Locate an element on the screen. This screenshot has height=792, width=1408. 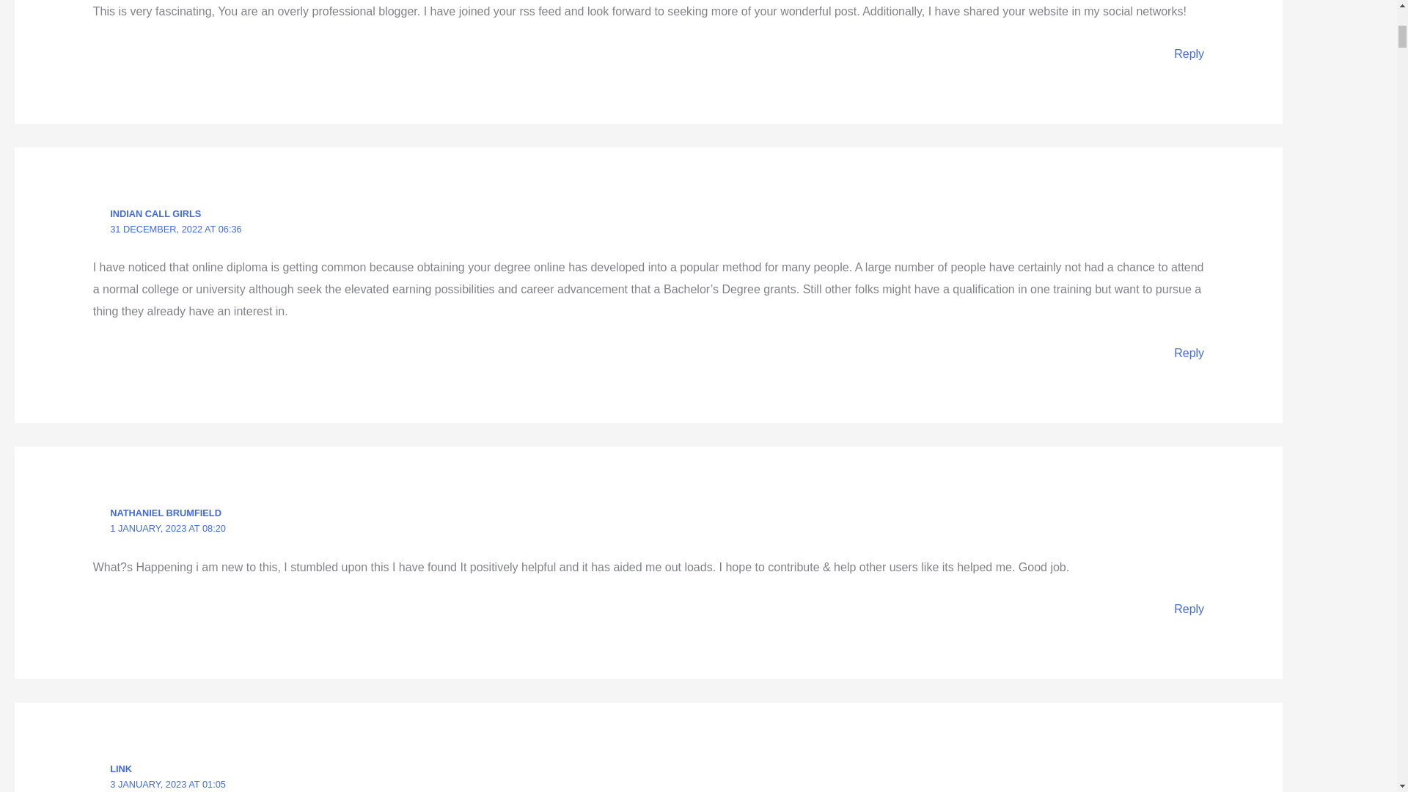
1 JANUARY, 2023 AT 08:20 is located at coordinates (167, 528).